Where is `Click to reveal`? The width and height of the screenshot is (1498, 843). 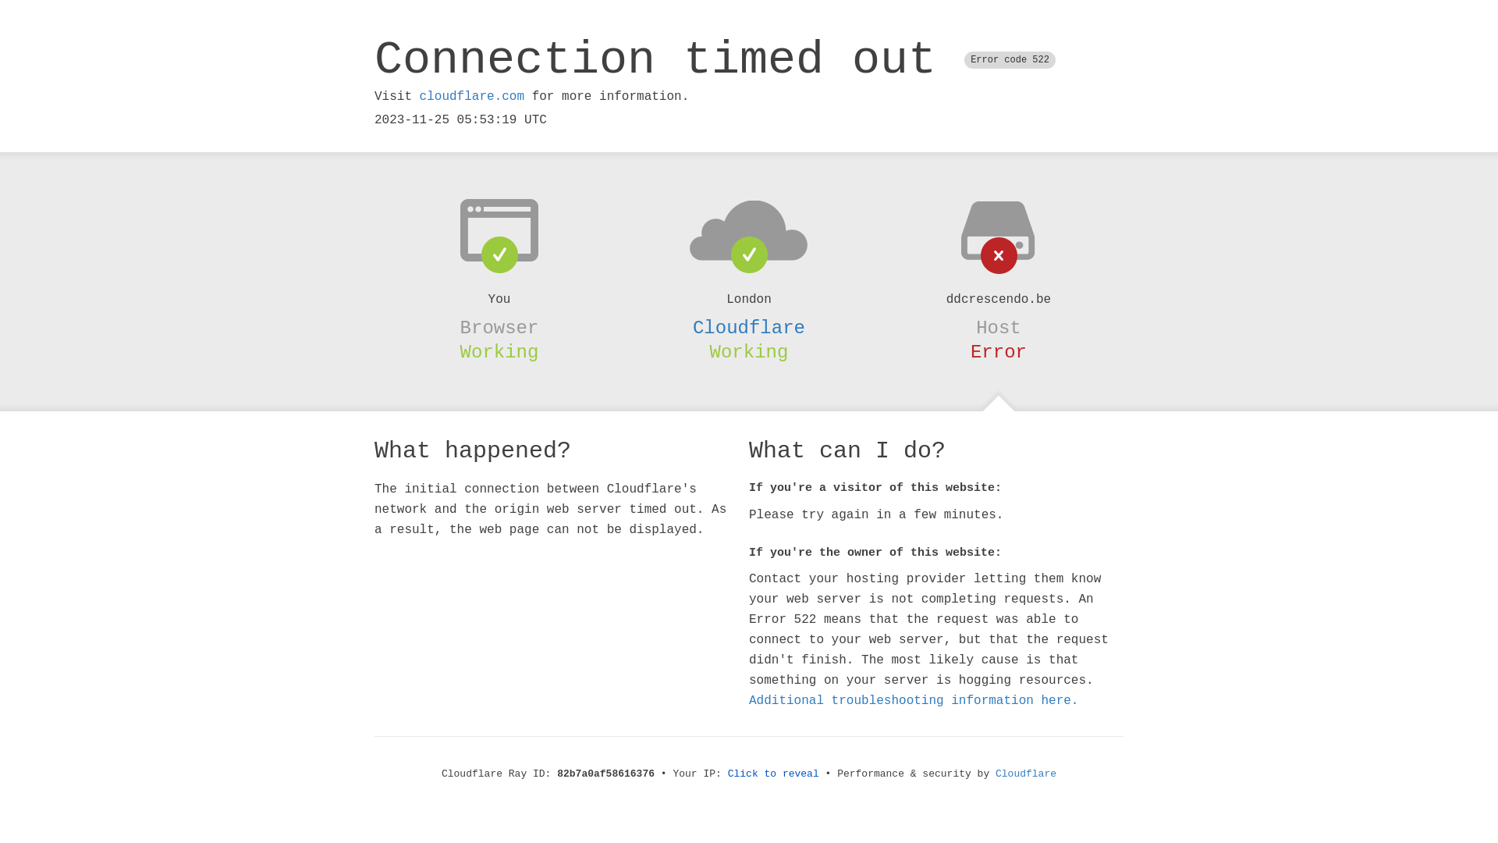
Click to reveal is located at coordinates (774, 774).